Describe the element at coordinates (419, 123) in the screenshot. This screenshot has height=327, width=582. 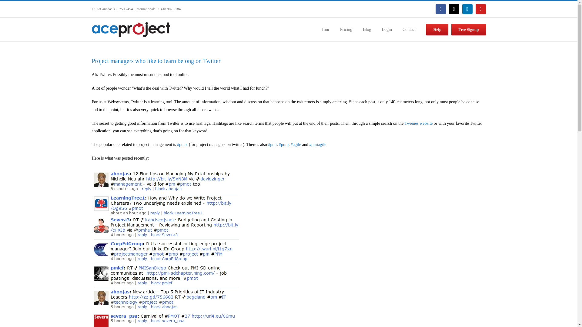
I see `Twemes website` at that location.